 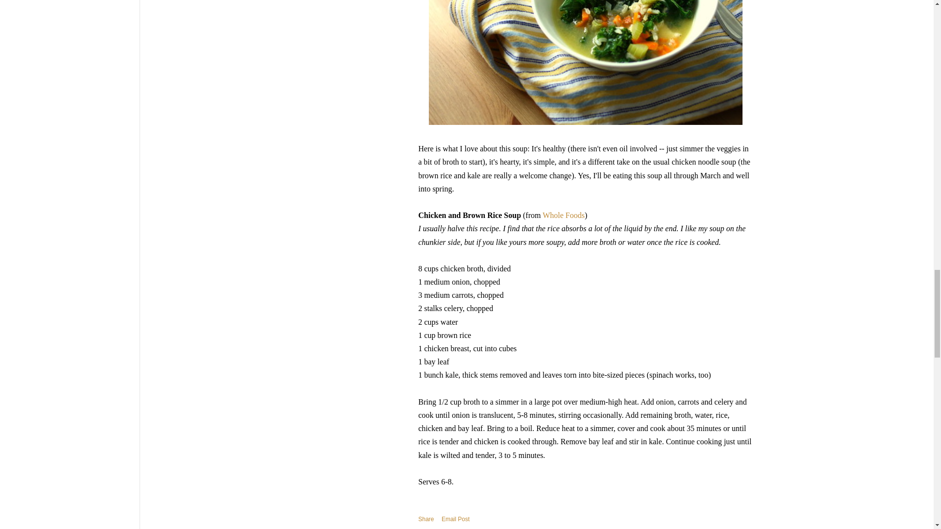 What do you see at coordinates (564, 215) in the screenshot?
I see `Whole Foods` at bounding box center [564, 215].